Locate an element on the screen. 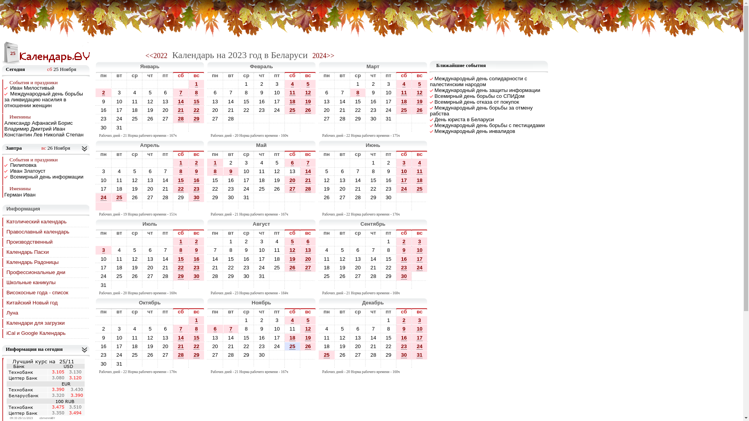 The width and height of the screenshot is (749, 421). 16 is located at coordinates (247, 259).